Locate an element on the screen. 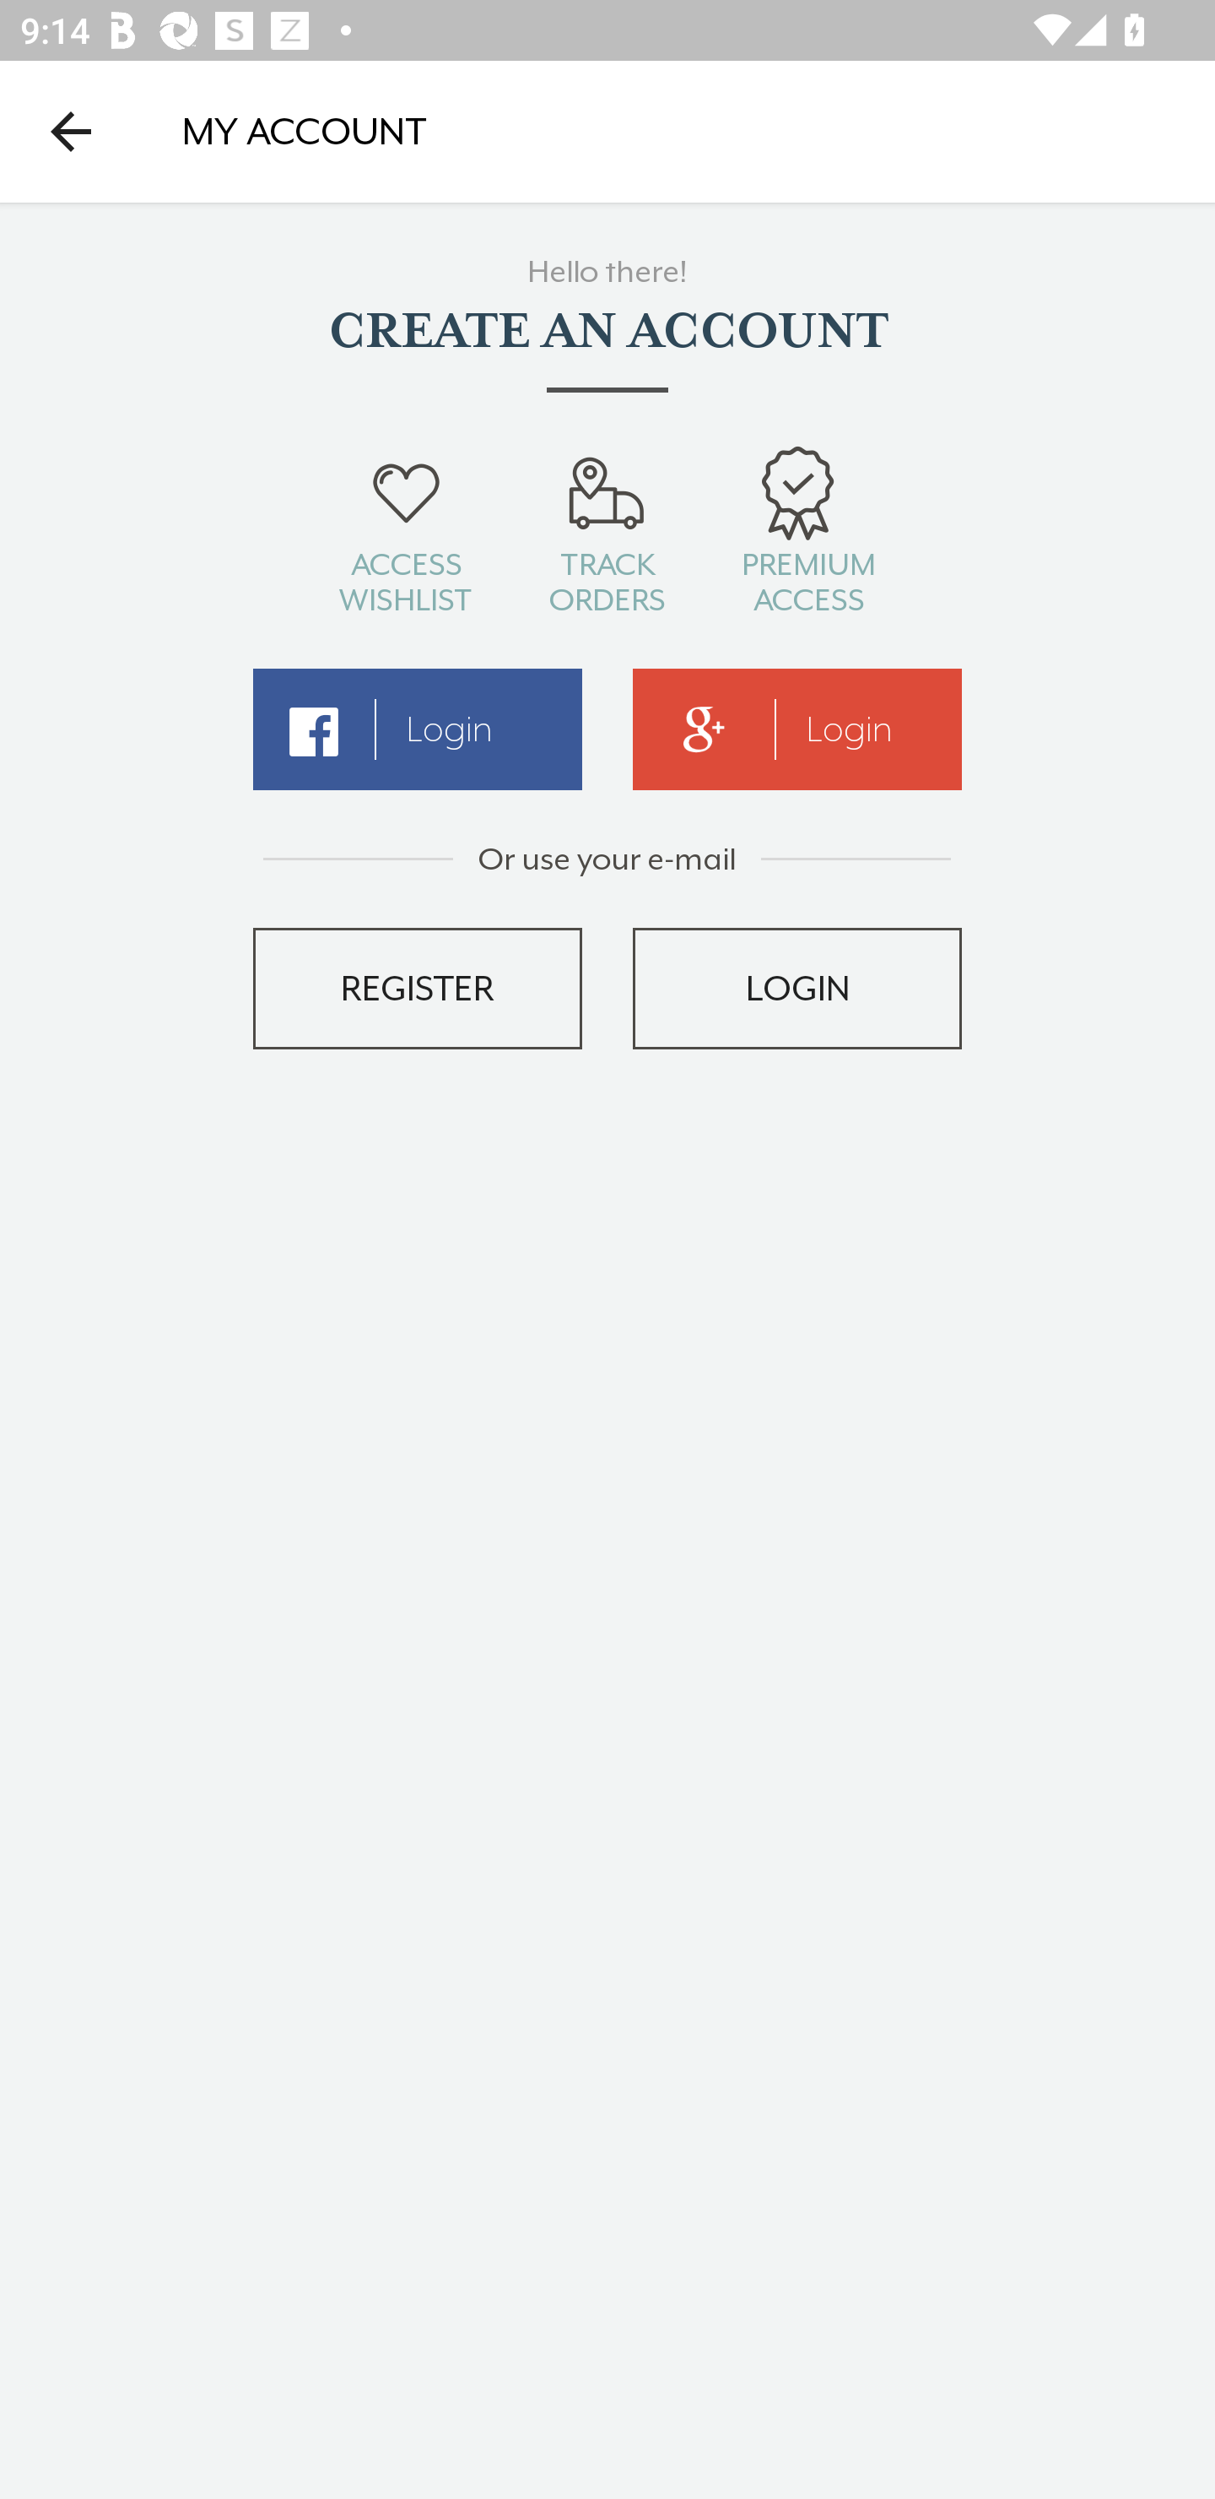 This screenshot has height=2499, width=1215.  Login is located at coordinates (417, 729).